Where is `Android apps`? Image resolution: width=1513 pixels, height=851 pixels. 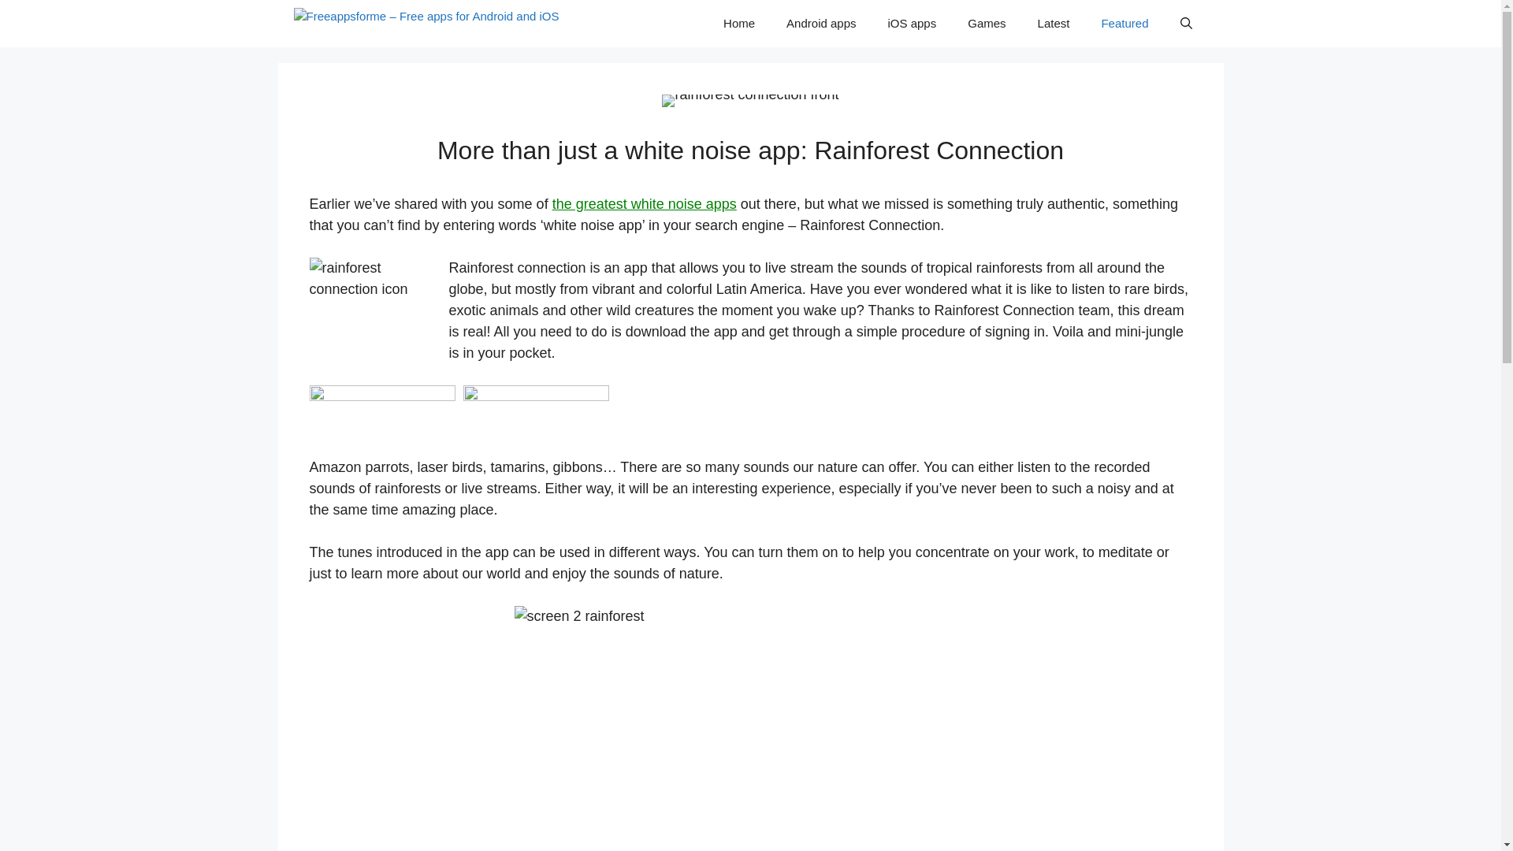
Android apps is located at coordinates (820, 24).